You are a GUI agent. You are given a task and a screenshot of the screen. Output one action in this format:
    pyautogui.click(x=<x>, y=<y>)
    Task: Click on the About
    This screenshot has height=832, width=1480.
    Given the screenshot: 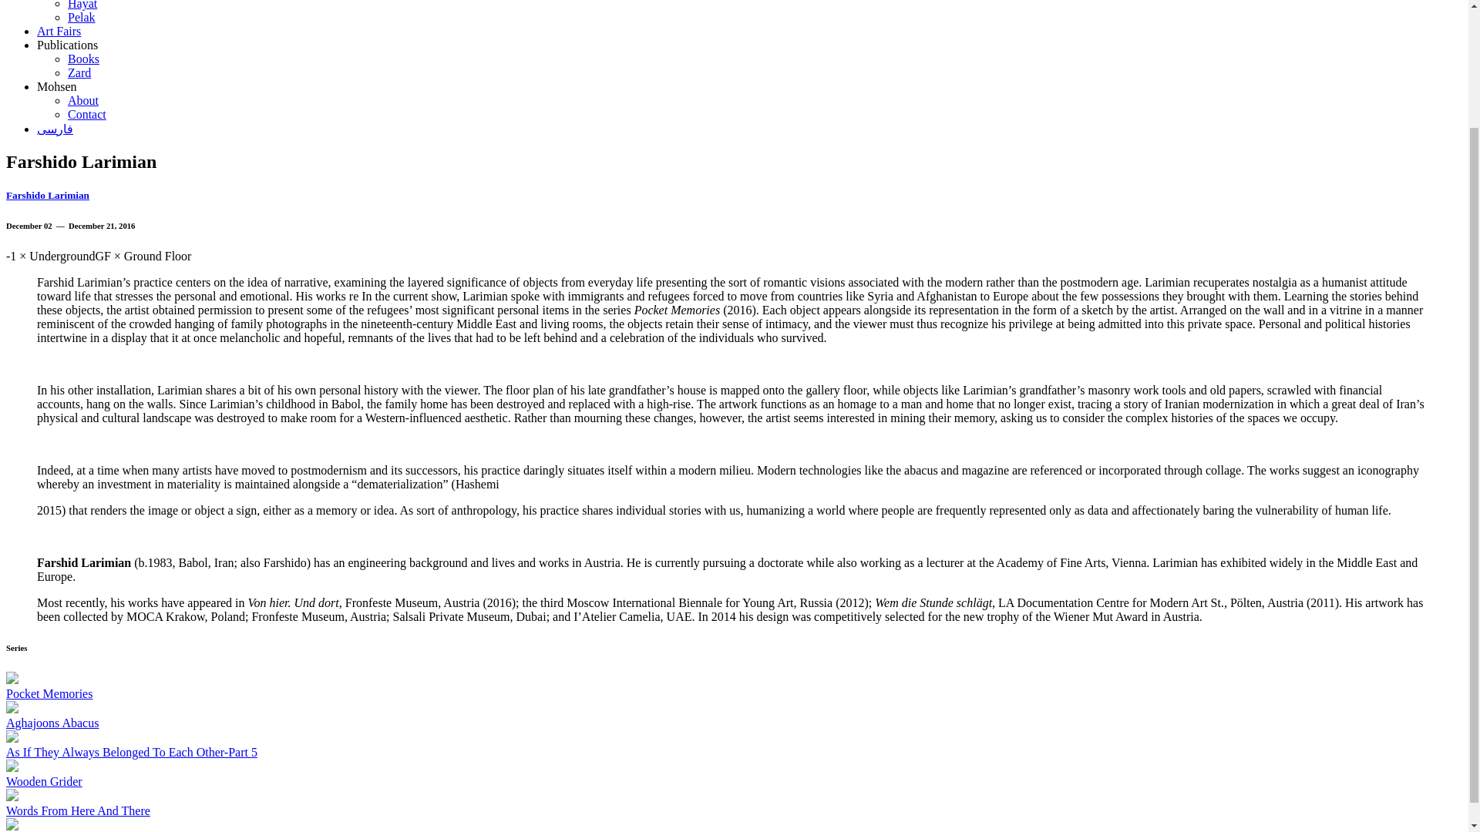 What is the action you would take?
    pyautogui.click(x=83, y=100)
    